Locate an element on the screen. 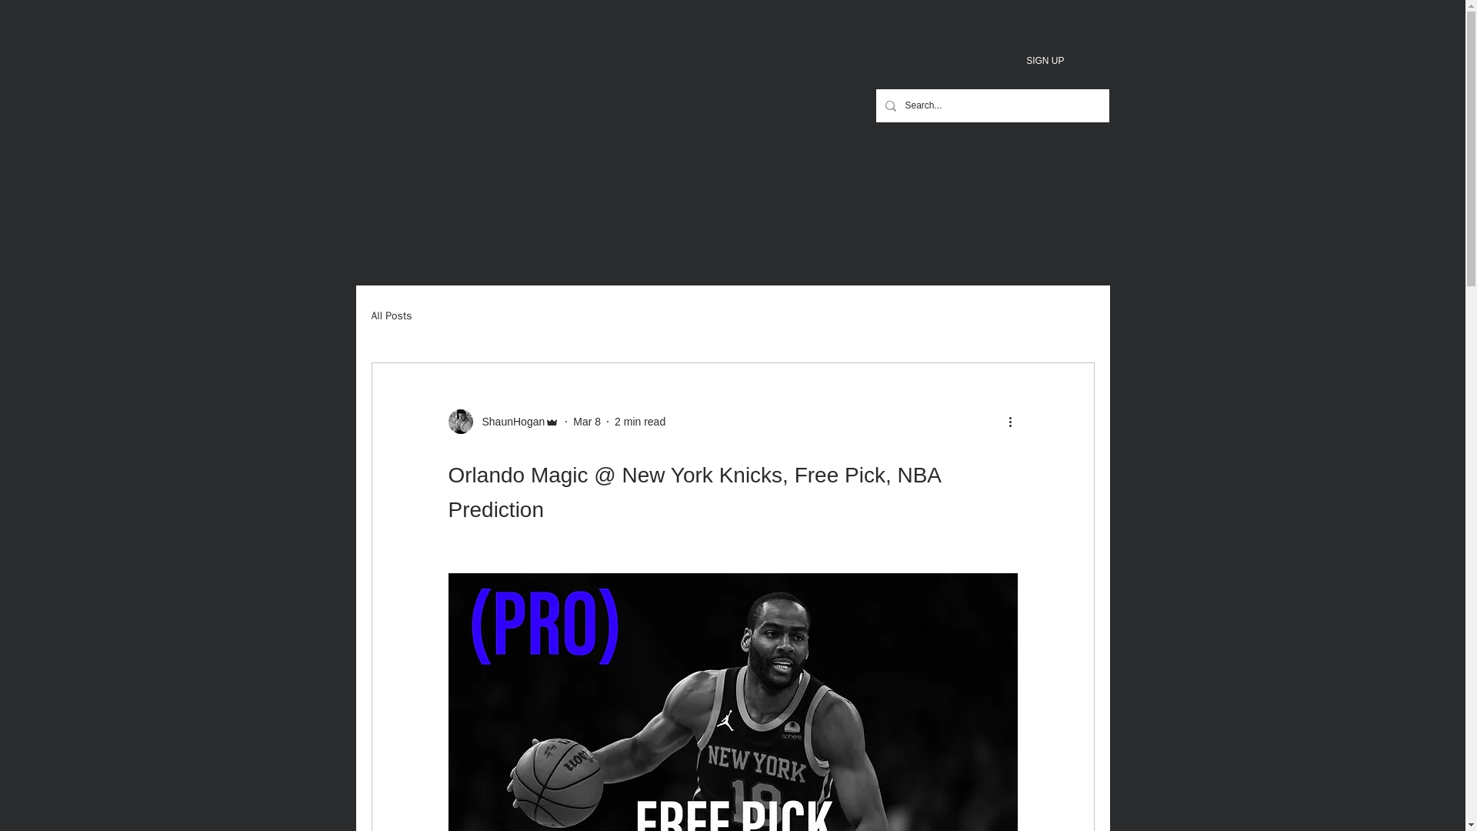  All Posts is located at coordinates (391, 315).